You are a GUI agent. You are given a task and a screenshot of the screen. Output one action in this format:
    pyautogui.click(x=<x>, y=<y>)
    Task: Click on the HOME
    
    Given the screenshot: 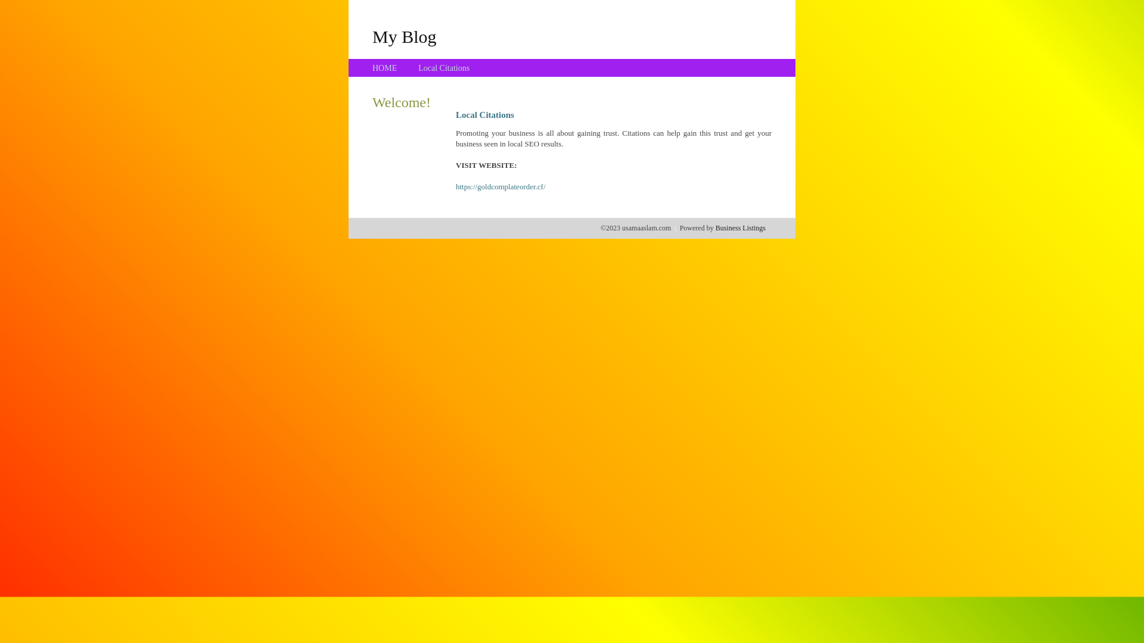 What is the action you would take?
    pyautogui.click(x=385, y=68)
    